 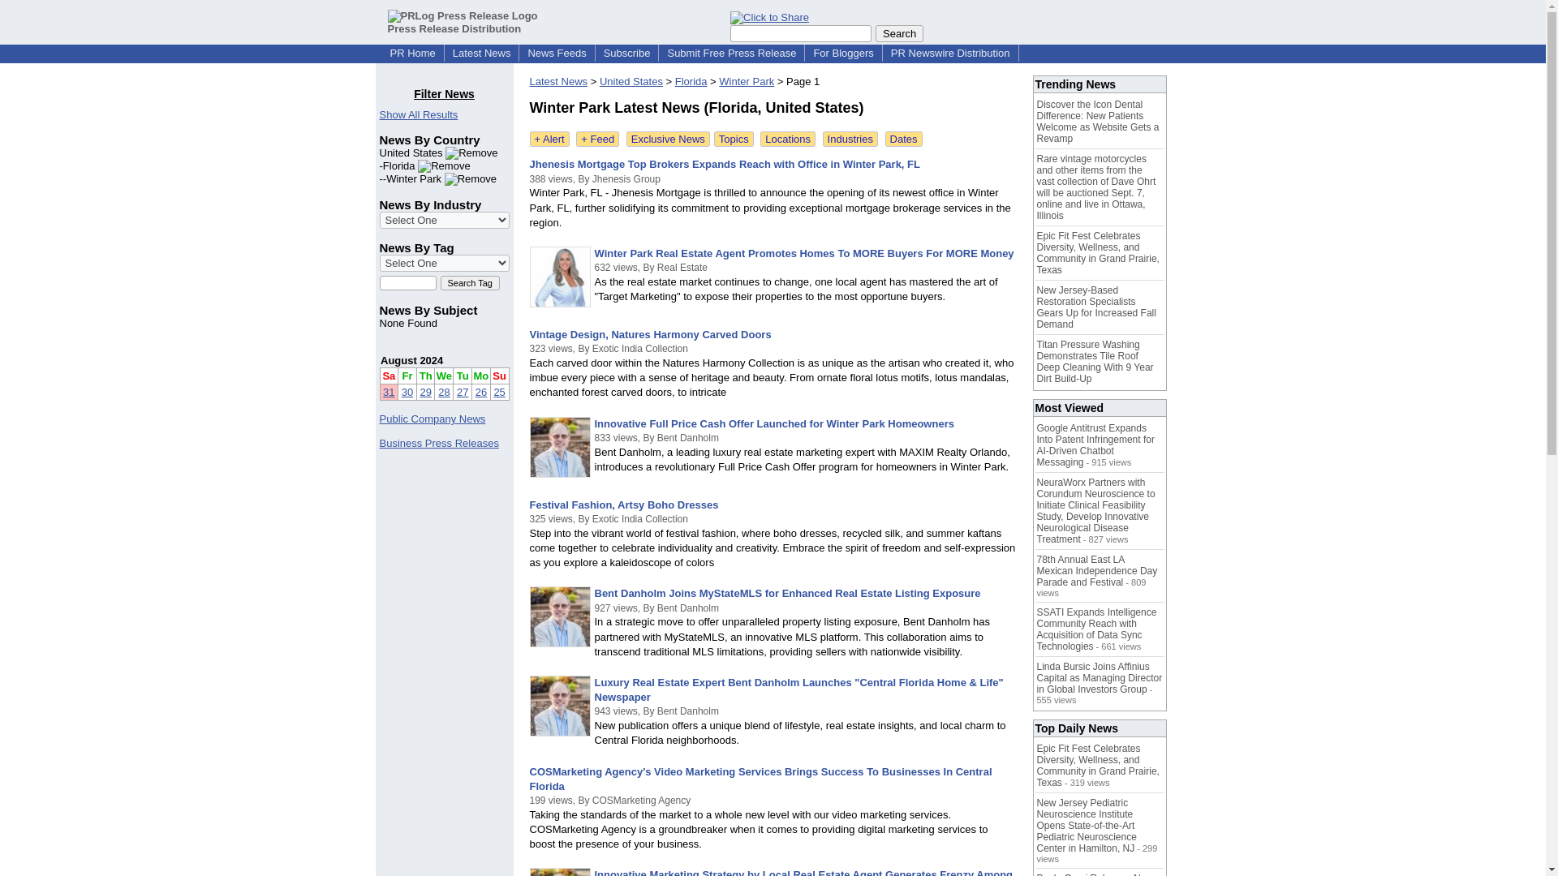 What do you see at coordinates (731, 54) in the screenshot?
I see `Submit Free Press Release` at bounding box center [731, 54].